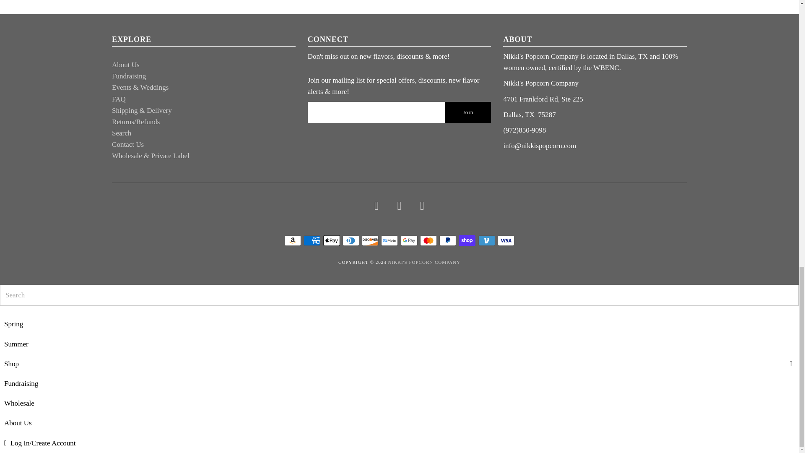 The width and height of the screenshot is (805, 453). I want to click on Join, so click(468, 112).